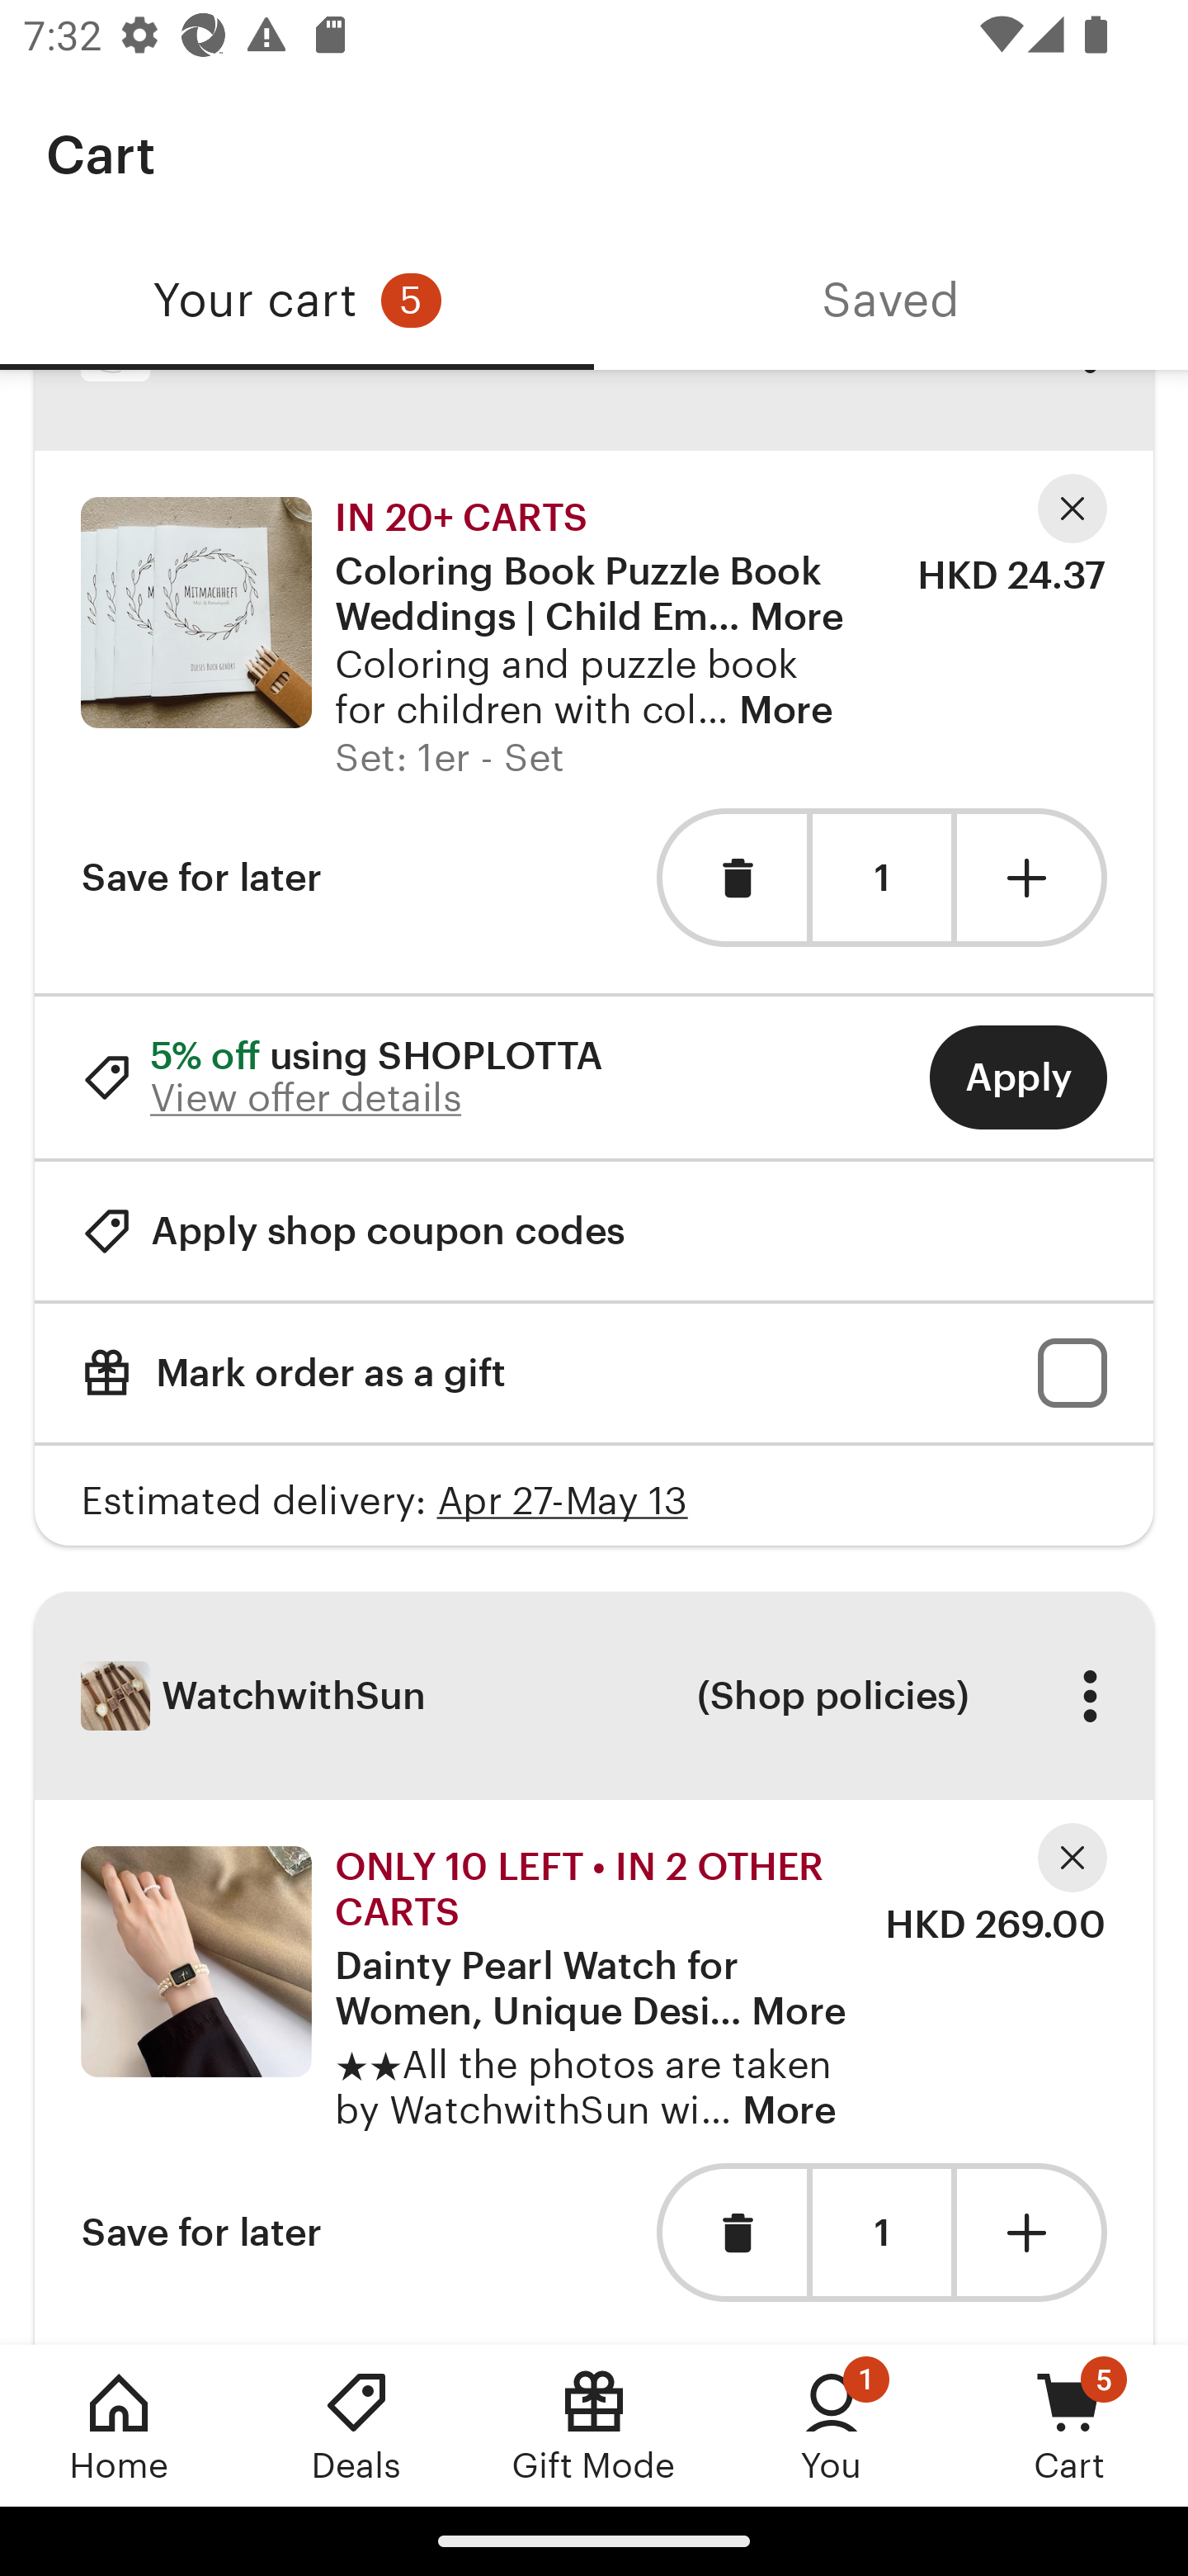 The height and width of the screenshot is (2576, 1188). Describe the element at coordinates (201, 2233) in the screenshot. I see `Save for later` at that location.